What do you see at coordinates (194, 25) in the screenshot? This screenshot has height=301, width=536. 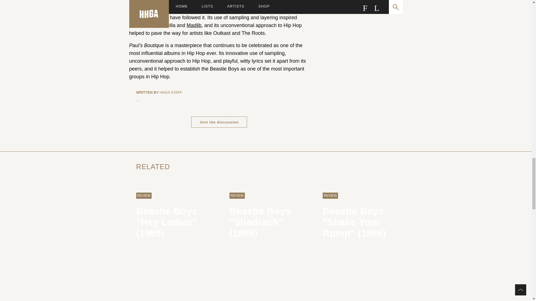 I see `Madlib` at bounding box center [194, 25].